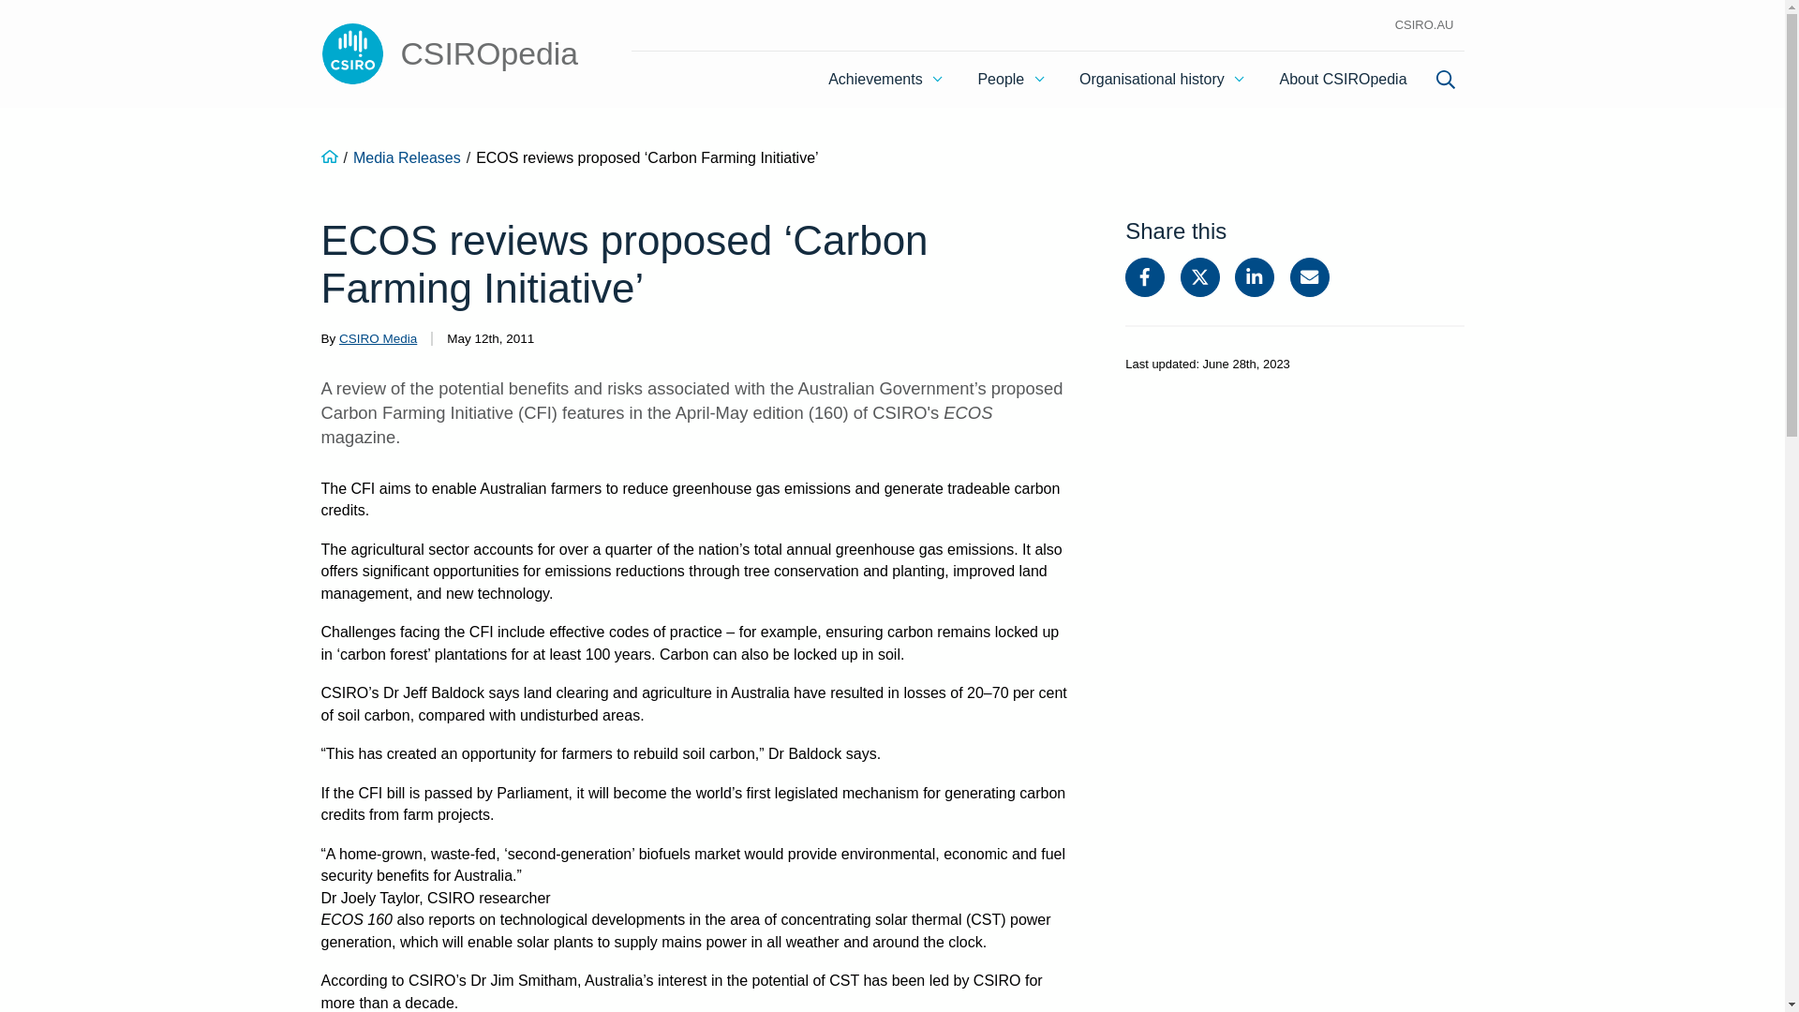 This screenshot has height=1012, width=1799. I want to click on Posts by CSIRO Media, so click(379, 339).